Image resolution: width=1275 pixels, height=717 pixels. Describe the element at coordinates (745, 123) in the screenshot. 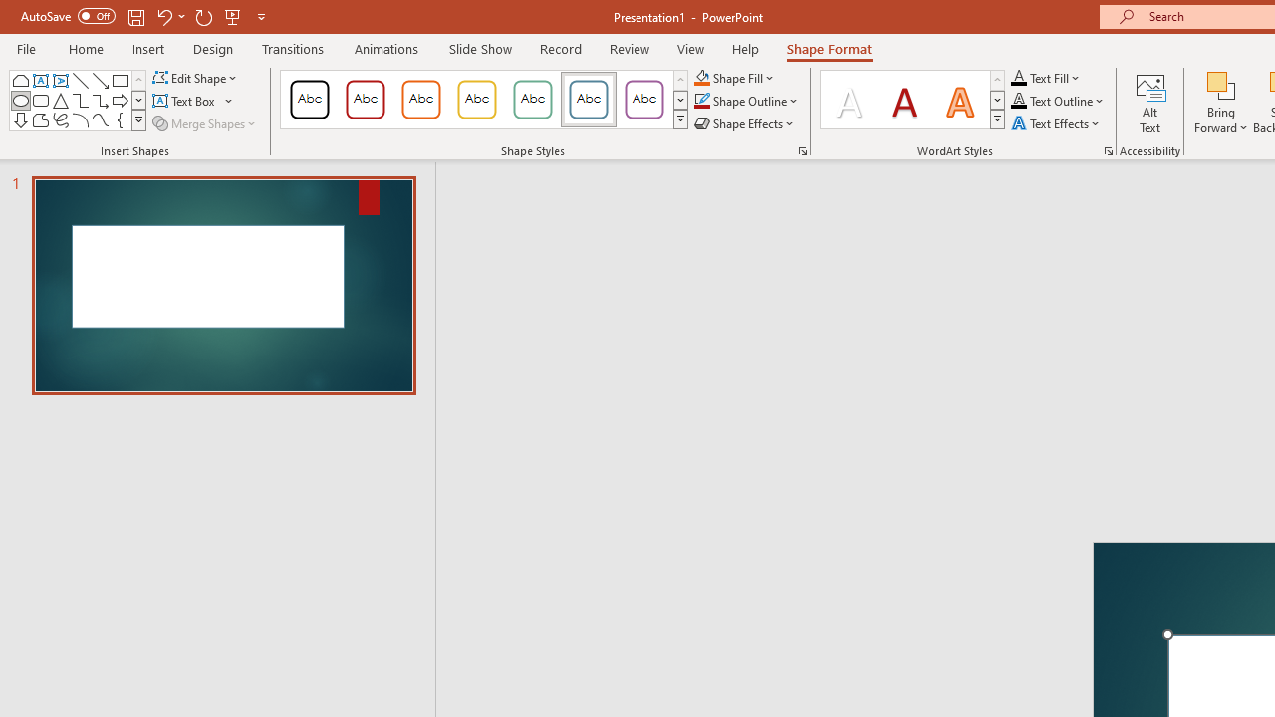

I see `Shape Effects` at that location.